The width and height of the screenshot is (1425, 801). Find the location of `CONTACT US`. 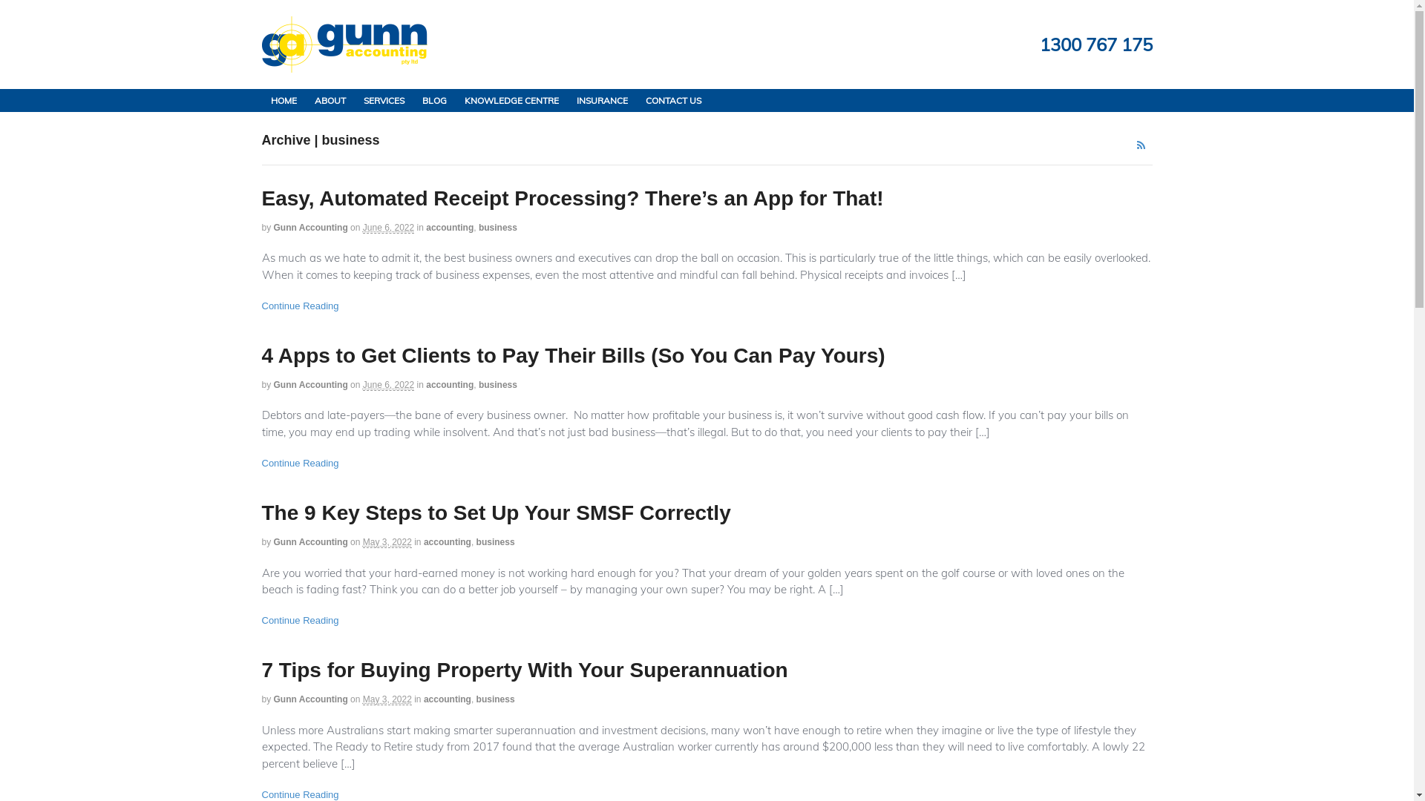

CONTACT US is located at coordinates (674, 101).